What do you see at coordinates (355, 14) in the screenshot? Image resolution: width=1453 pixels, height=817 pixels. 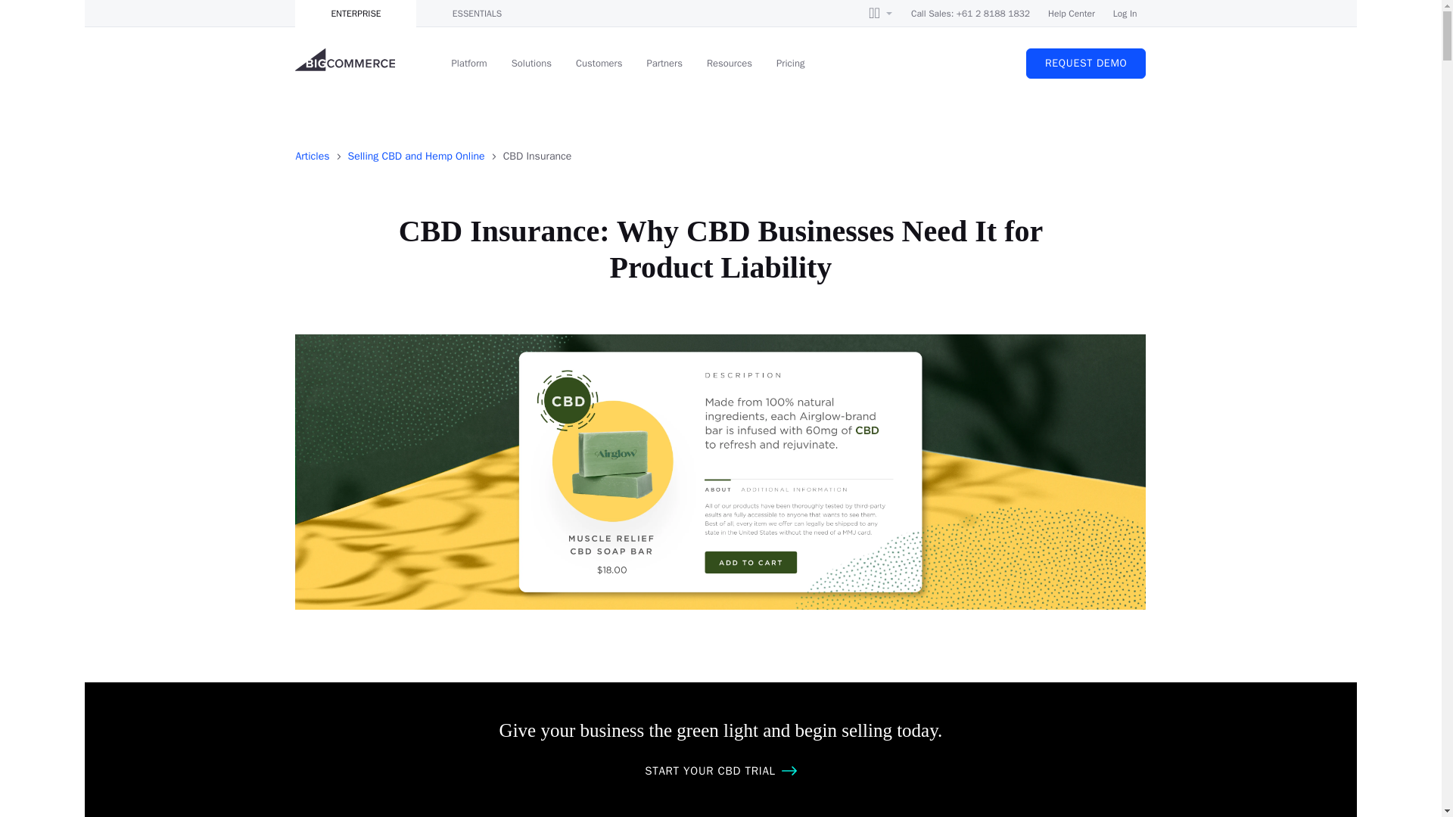 I see `ENTERPRISE` at bounding box center [355, 14].